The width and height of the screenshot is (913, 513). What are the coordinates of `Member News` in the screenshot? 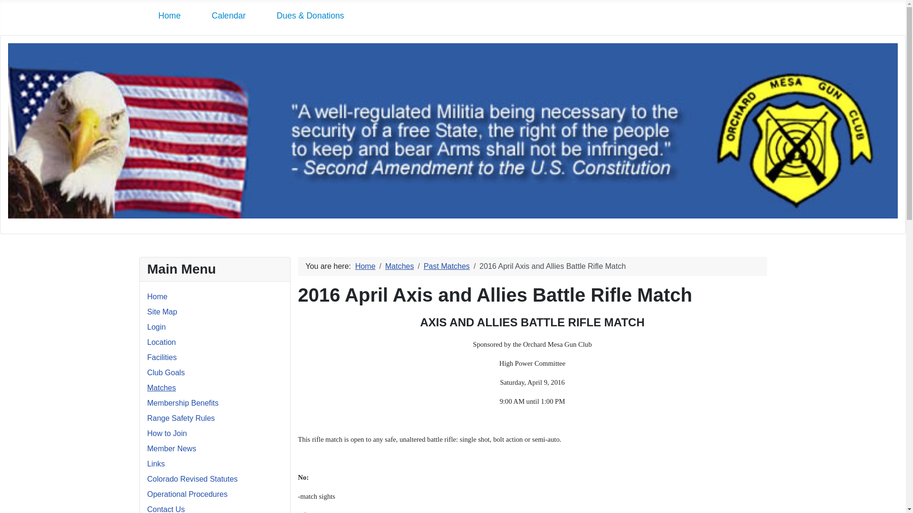 It's located at (171, 448).